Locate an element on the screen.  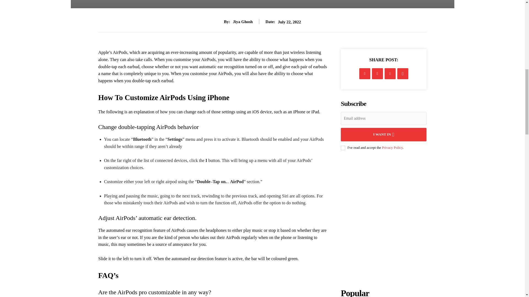
Twitter is located at coordinates (377, 74).